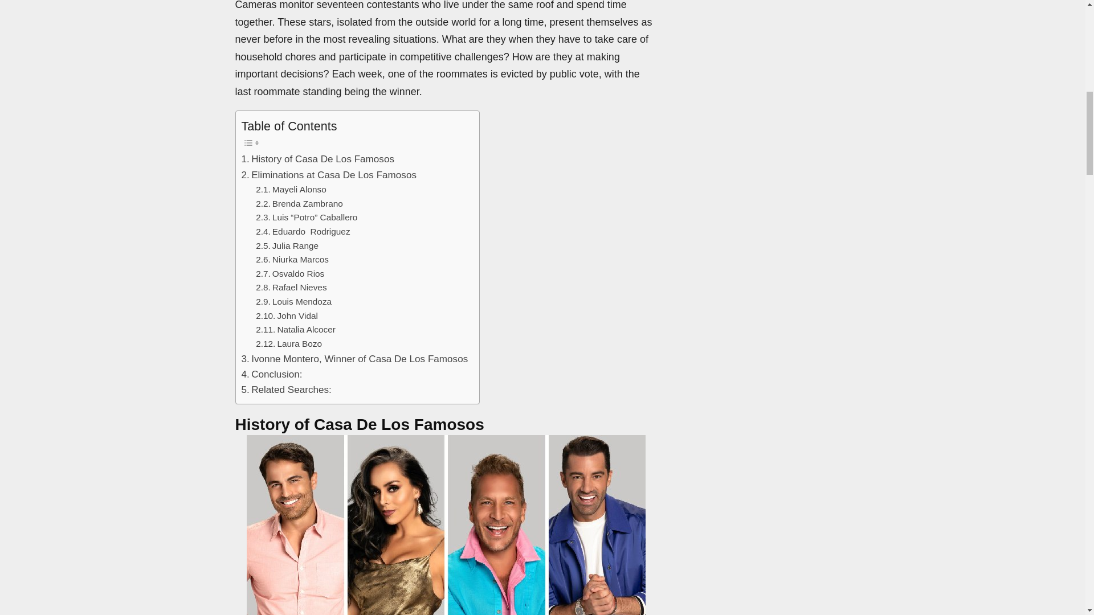 This screenshot has width=1094, height=615. I want to click on Rafael Nieves, so click(291, 288).